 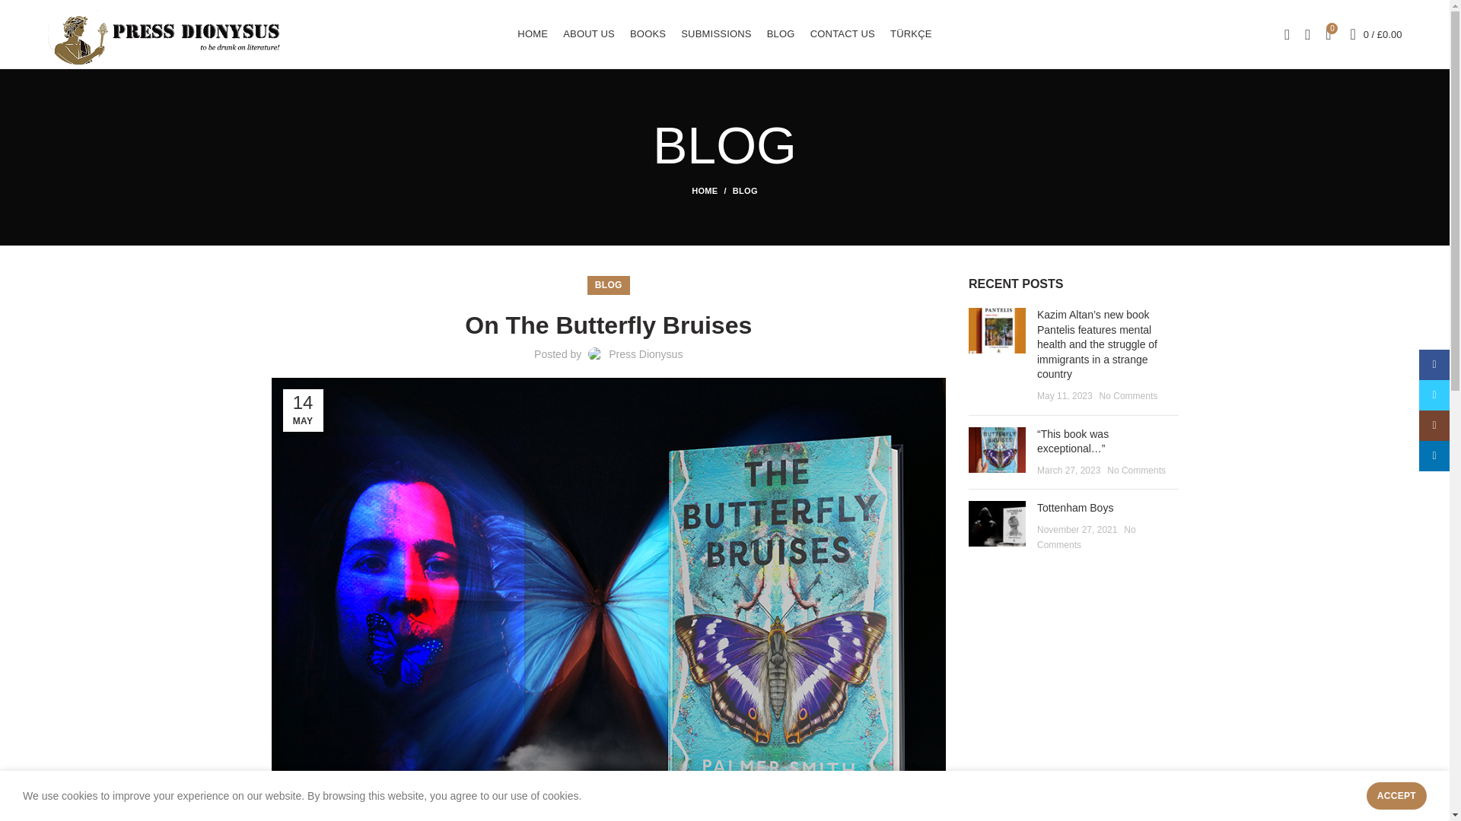 What do you see at coordinates (648, 33) in the screenshot?
I see `BOOKS` at bounding box center [648, 33].